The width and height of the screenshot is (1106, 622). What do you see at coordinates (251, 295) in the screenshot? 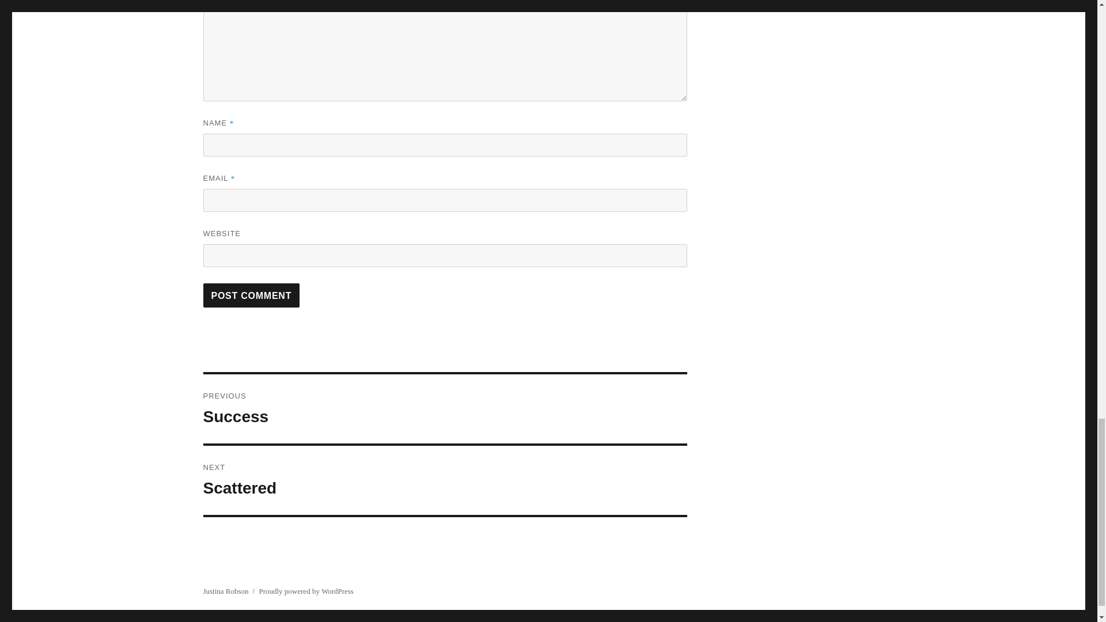
I see `Post Comment` at bounding box center [251, 295].